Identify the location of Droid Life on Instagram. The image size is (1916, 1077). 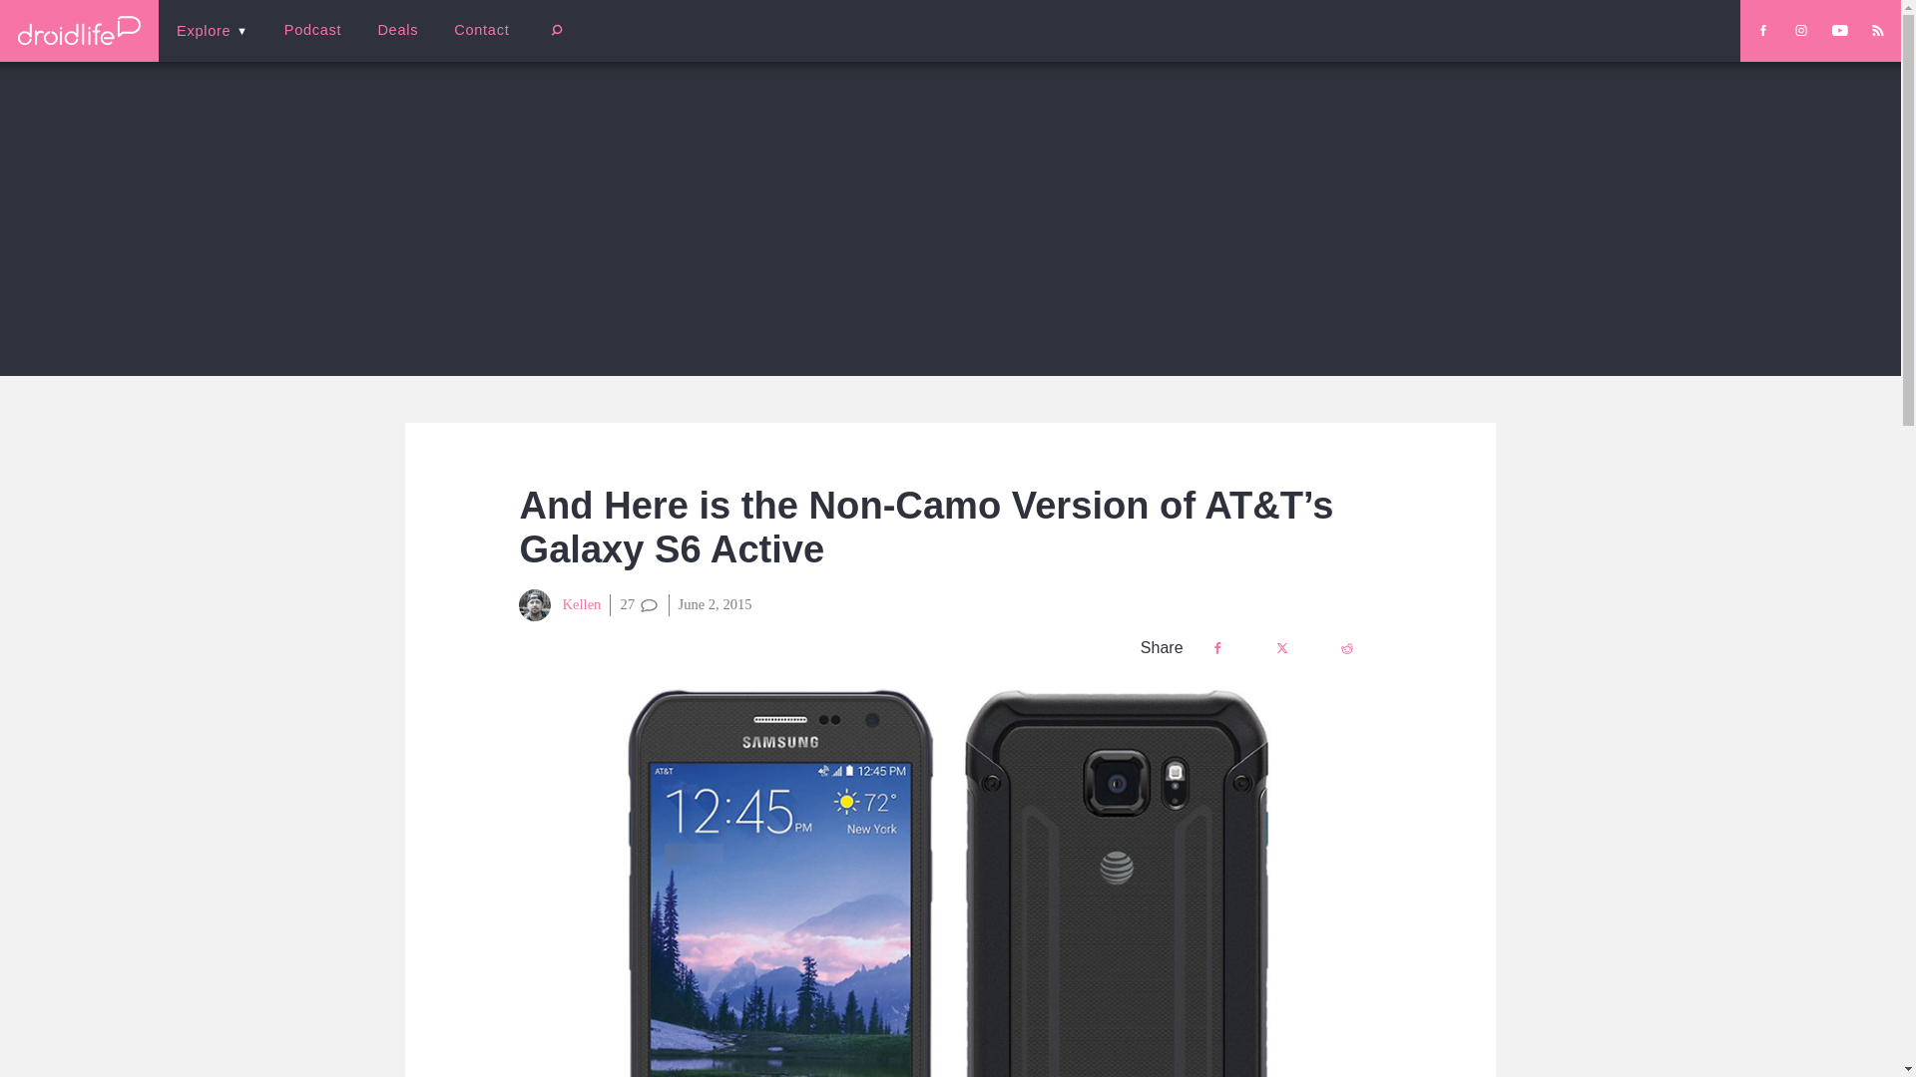
(1800, 30).